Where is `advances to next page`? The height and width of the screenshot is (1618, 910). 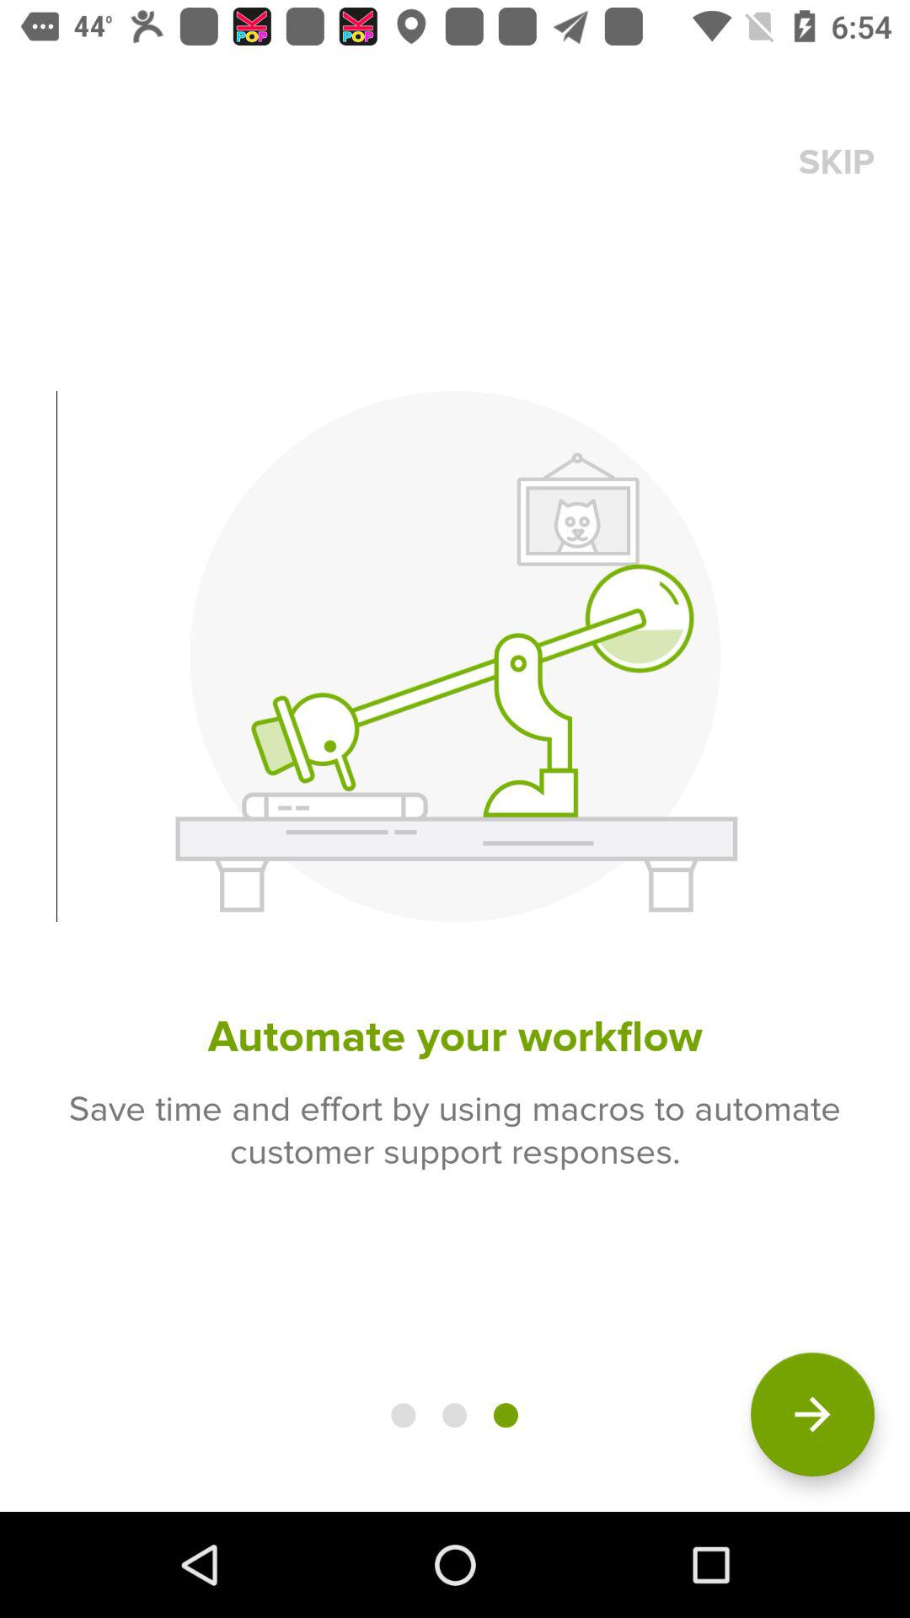
advances to next page is located at coordinates (812, 1414).